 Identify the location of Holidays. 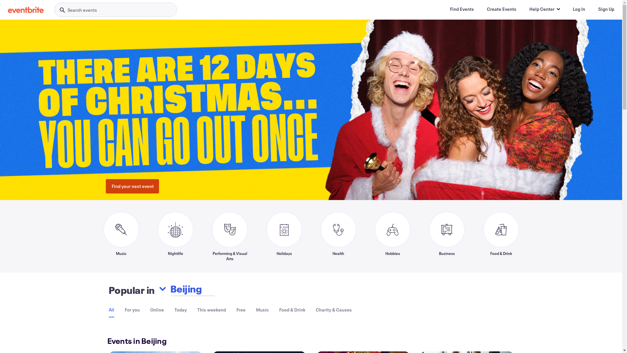
(284, 236).